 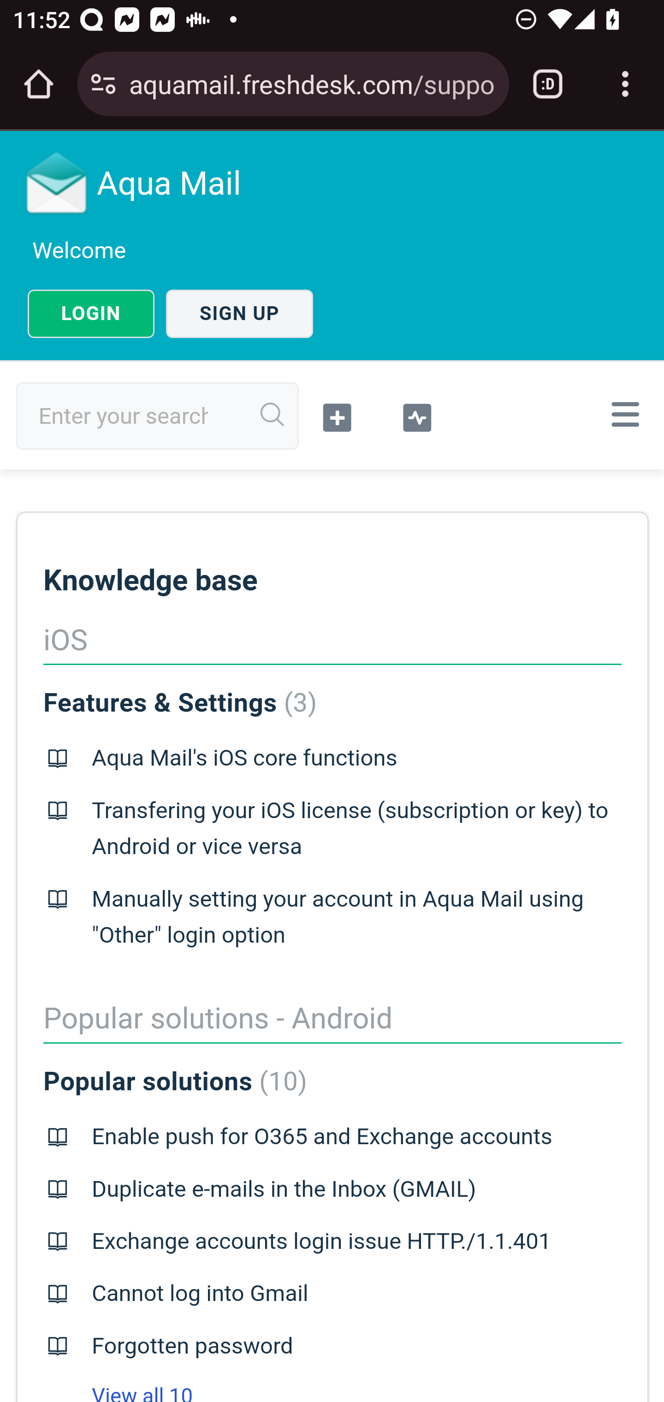 I want to click on Exchange accounts login issue HTTP./1.1.401, so click(x=321, y=1242).